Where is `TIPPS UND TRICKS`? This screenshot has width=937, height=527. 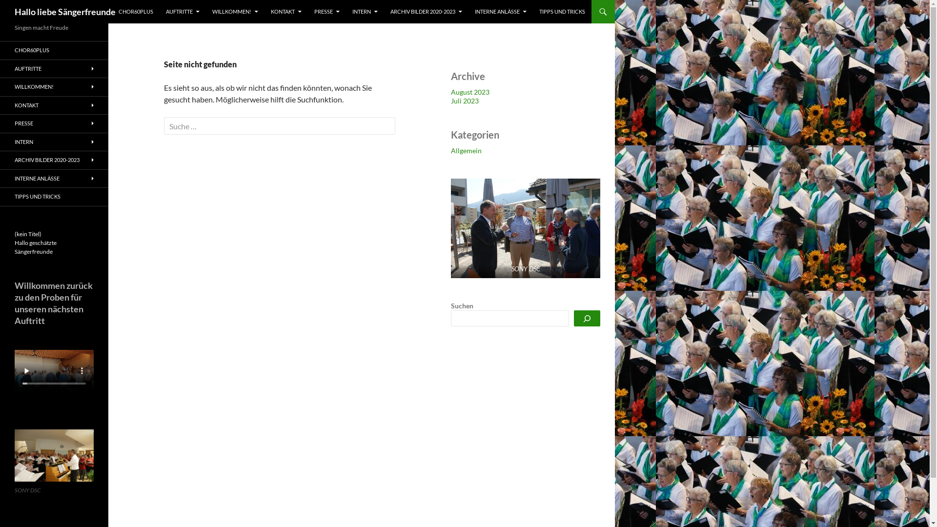
TIPPS UND TRICKS is located at coordinates (562, 12).